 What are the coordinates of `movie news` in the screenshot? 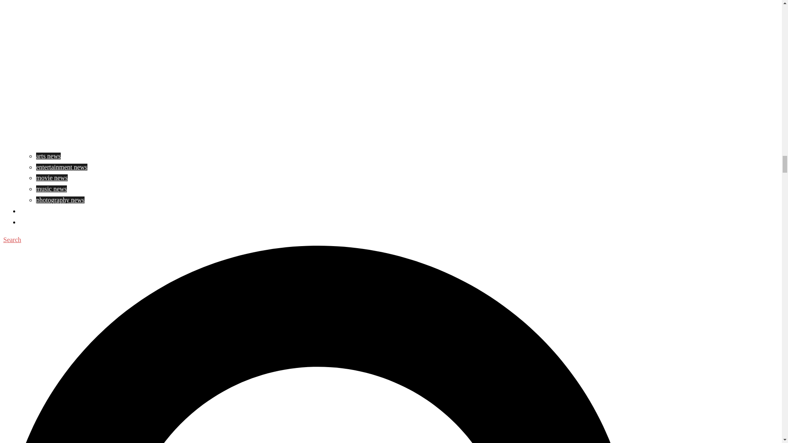 It's located at (52, 178).